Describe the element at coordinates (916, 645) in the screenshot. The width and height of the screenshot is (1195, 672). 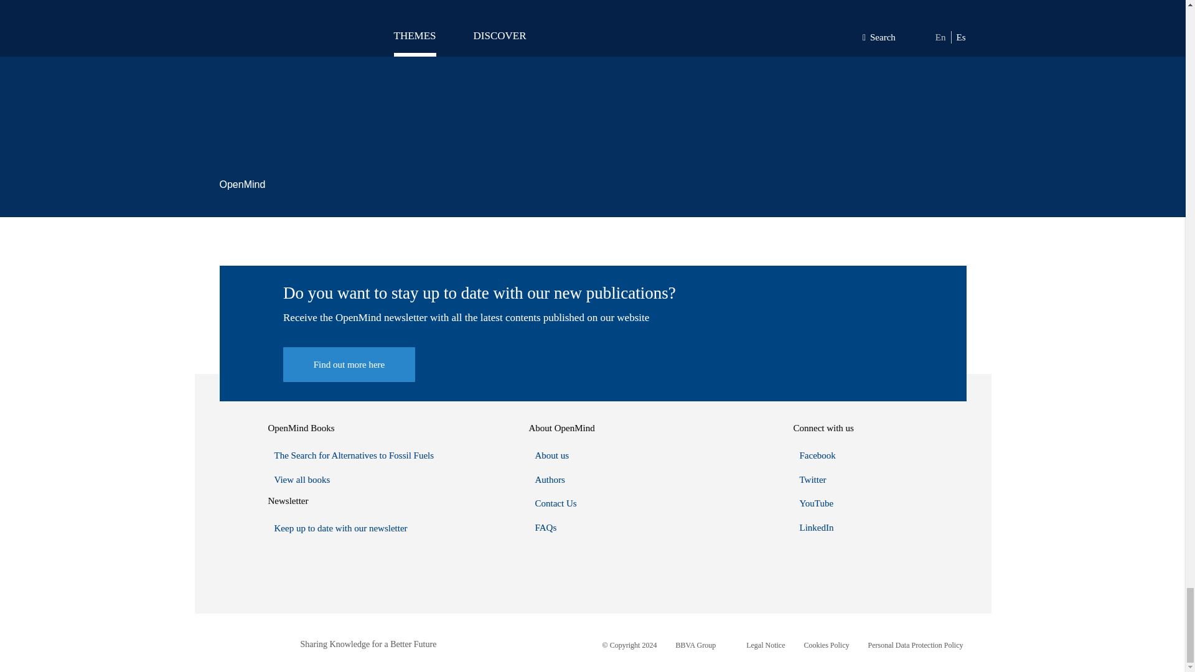
I see `Personal Data Protection Policy` at that location.